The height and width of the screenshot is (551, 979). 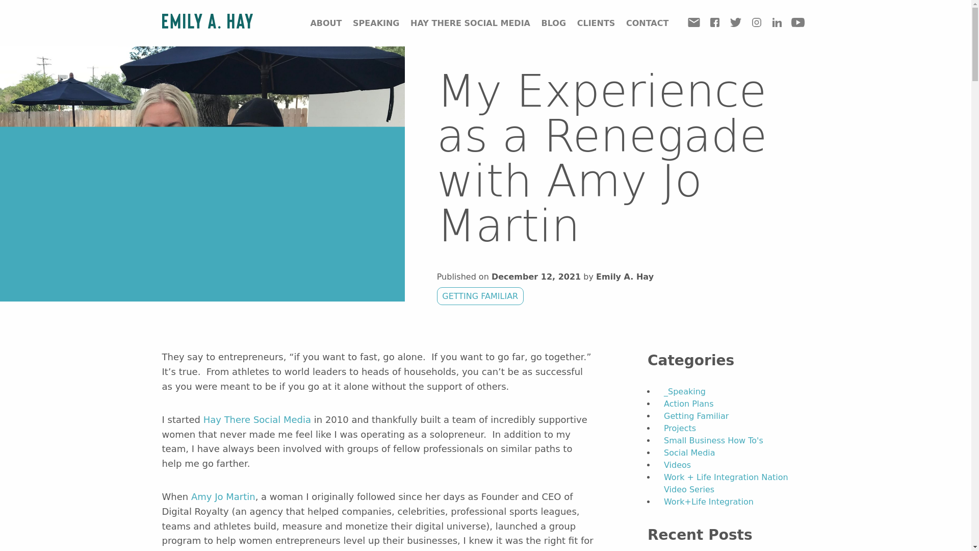 I want to click on Getting Familiar, so click(x=695, y=416).